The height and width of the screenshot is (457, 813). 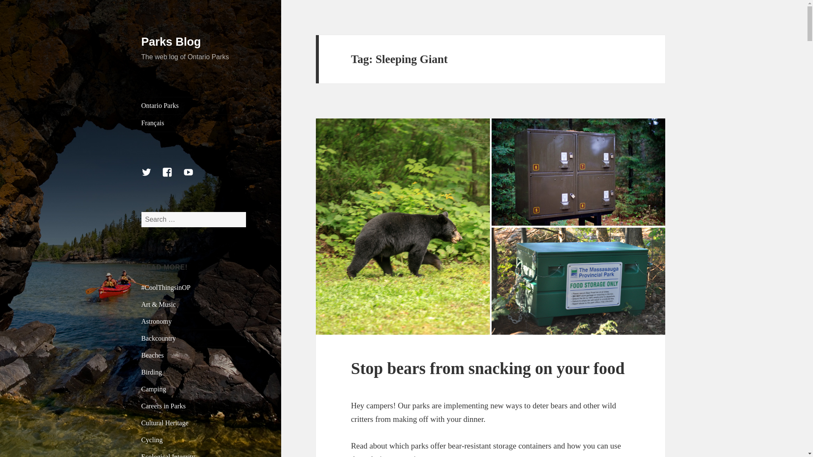 What do you see at coordinates (165, 423) in the screenshot?
I see `Cultural Heritage` at bounding box center [165, 423].